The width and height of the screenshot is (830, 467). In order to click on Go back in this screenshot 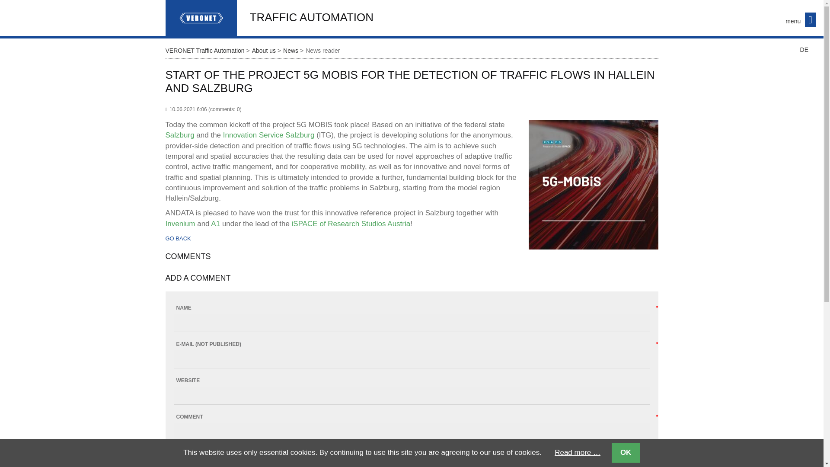, I will do `click(178, 239)`.